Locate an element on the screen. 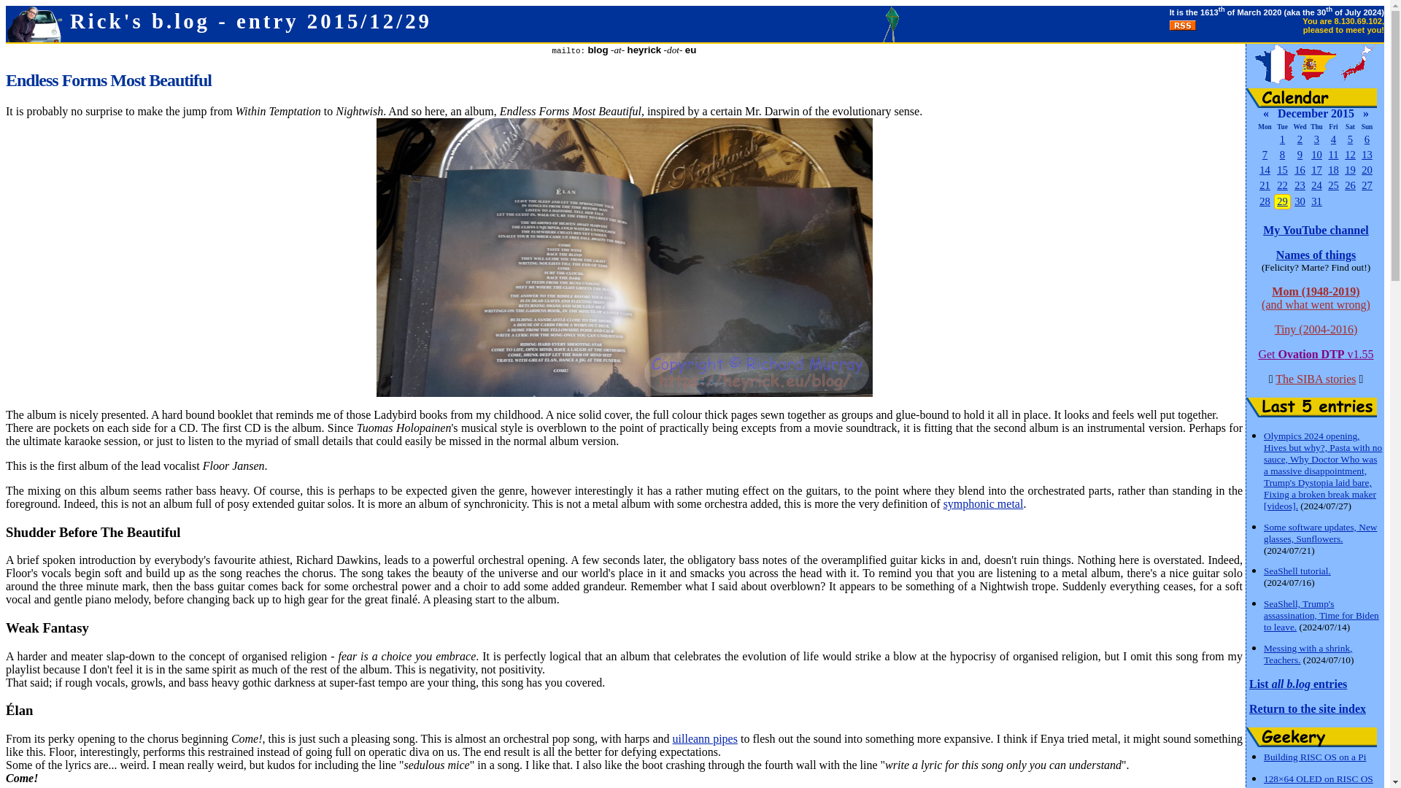 This screenshot has height=788, width=1401. December 2015 is located at coordinates (1316, 113).